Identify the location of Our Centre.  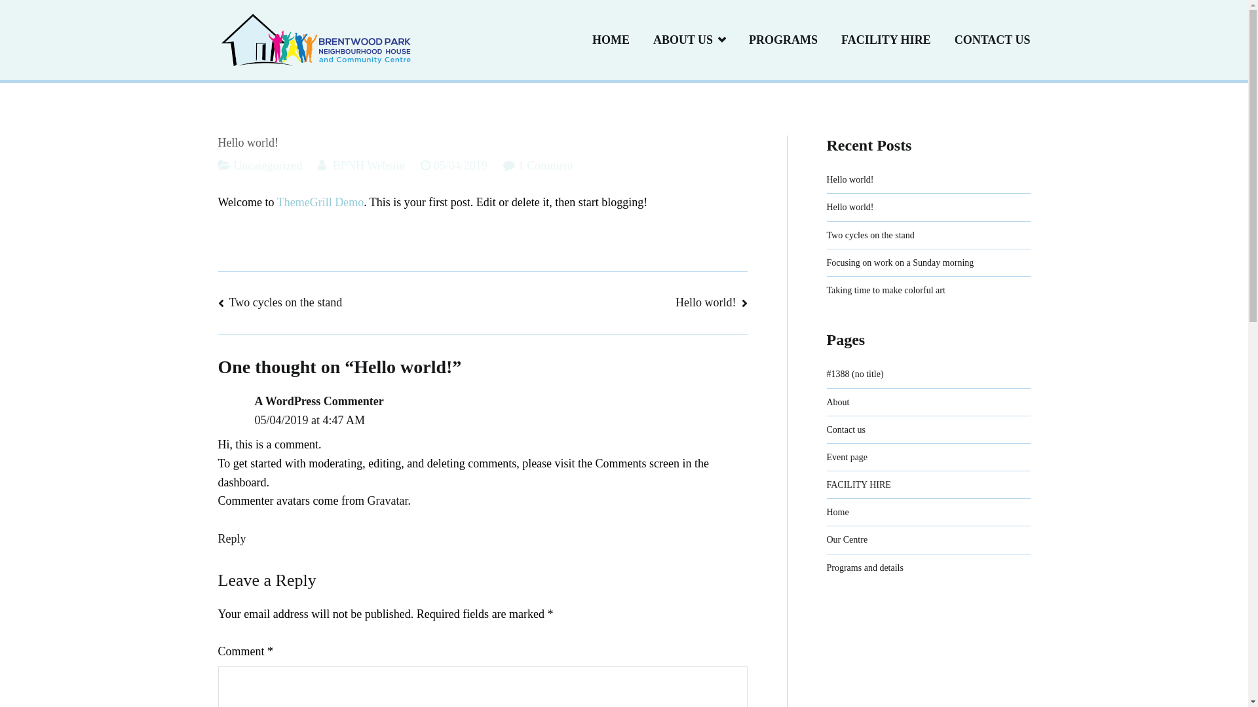
(848, 539).